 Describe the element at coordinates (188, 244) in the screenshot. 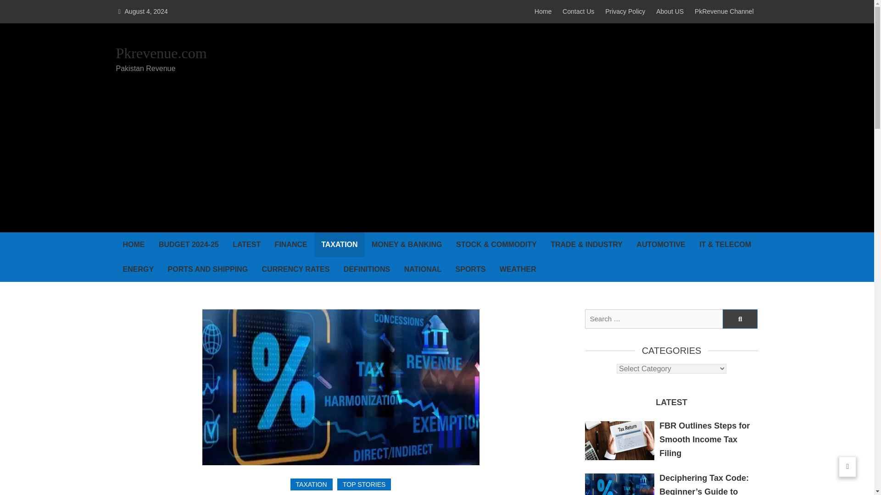

I see `BUDGET 2024-25` at that location.